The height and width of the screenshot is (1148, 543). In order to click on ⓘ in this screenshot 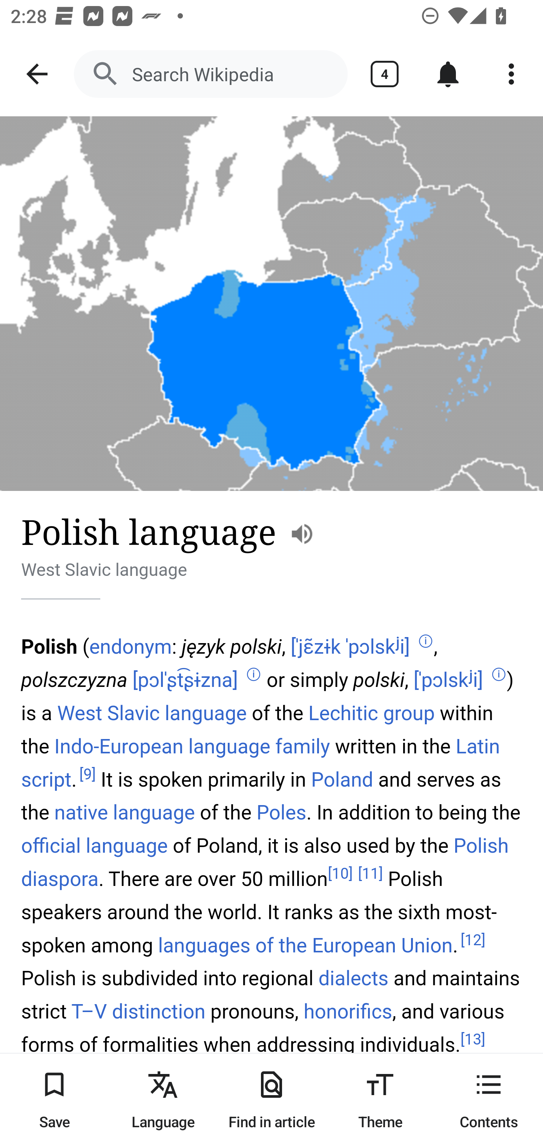, I will do `click(425, 641)`.